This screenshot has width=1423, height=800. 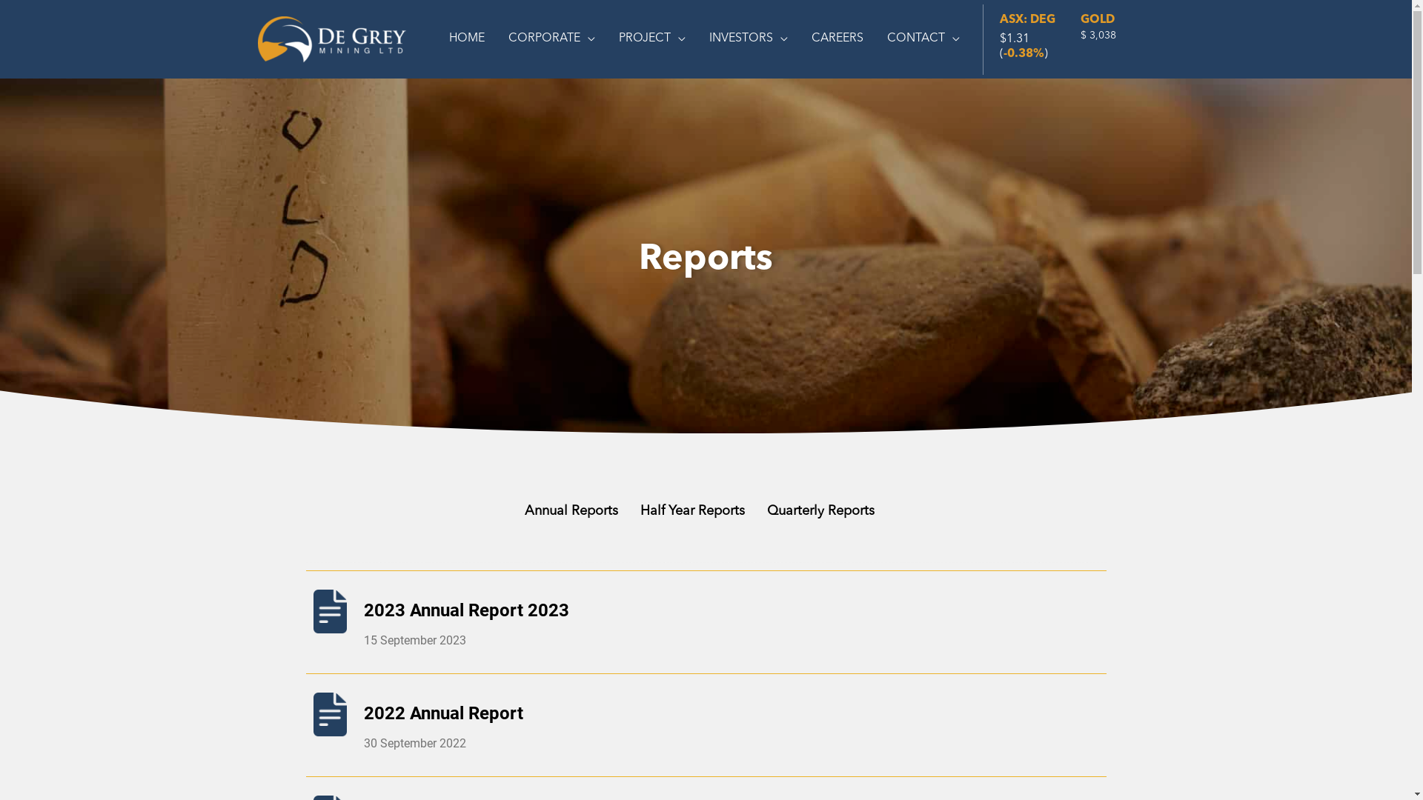 I want to click on HOME, so click(x=467, y=40).